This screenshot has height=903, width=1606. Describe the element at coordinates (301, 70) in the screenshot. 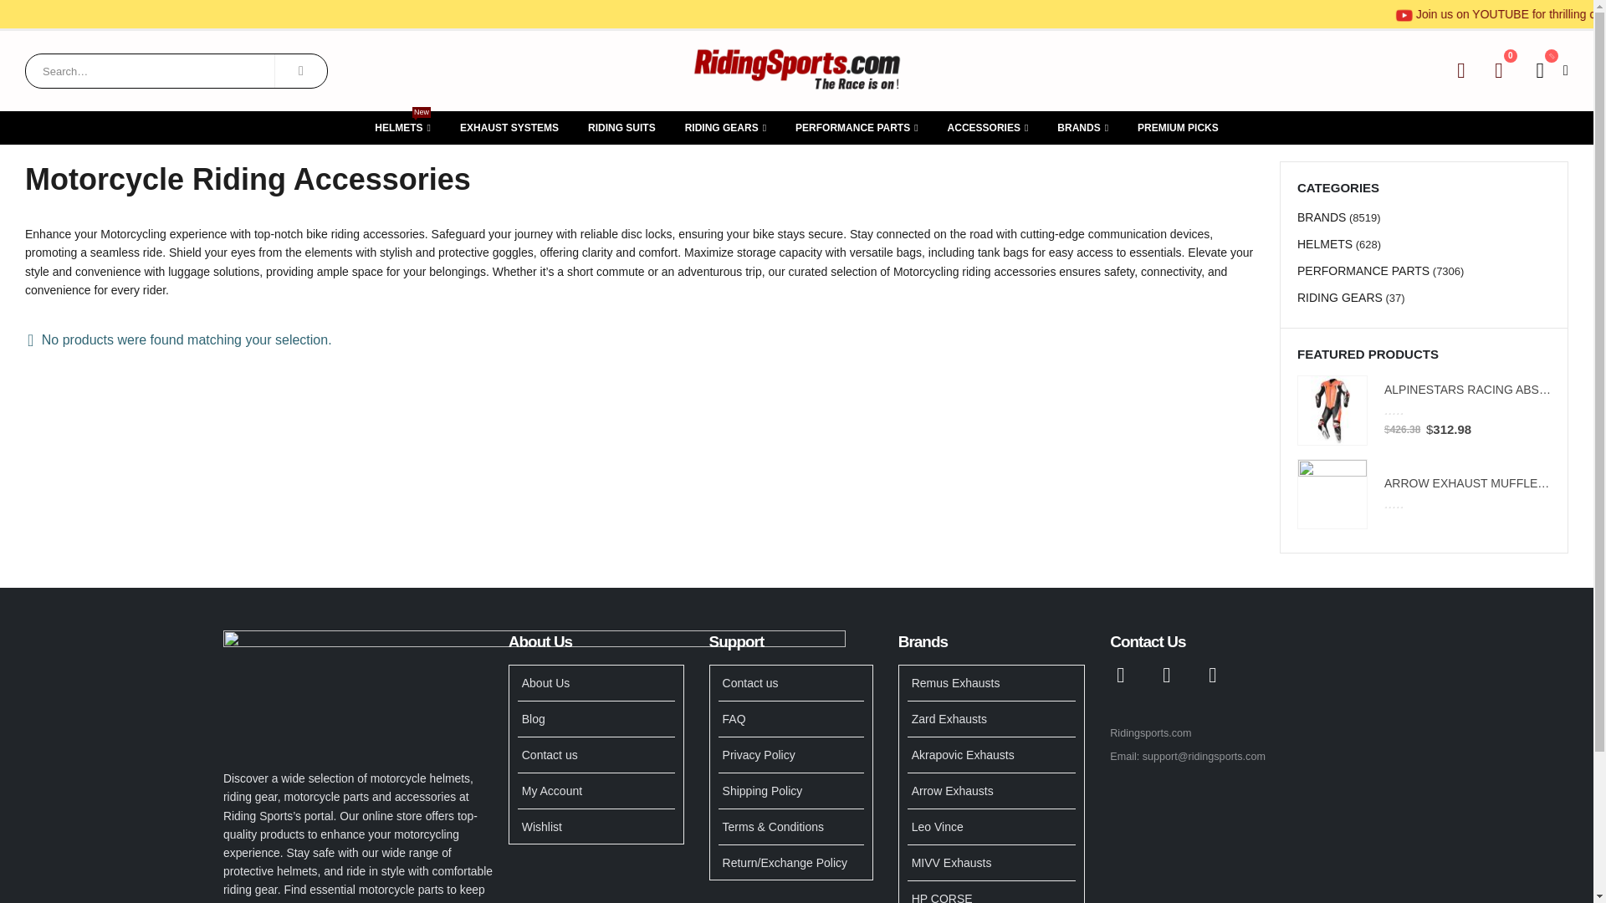

I see `RIDING GEARS` at that location.